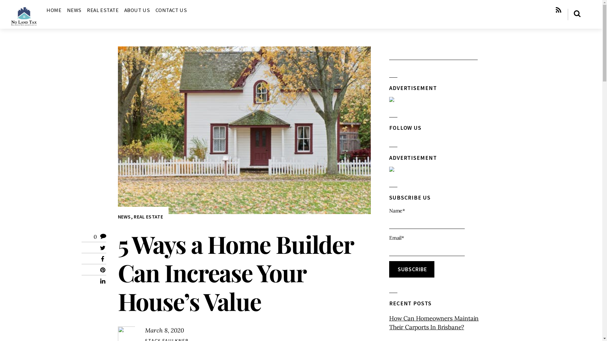 The height and width of the screenshot is (341, 607). I want to click on No Land Tax, so click(24, 25).